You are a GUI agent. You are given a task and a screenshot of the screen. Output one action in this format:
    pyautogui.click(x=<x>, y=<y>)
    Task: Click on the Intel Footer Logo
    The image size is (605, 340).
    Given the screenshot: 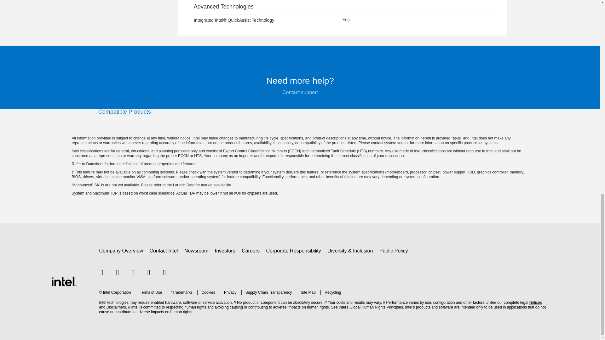 What is the action you would take?
    pyautogui.click(x=63, y=281)
    